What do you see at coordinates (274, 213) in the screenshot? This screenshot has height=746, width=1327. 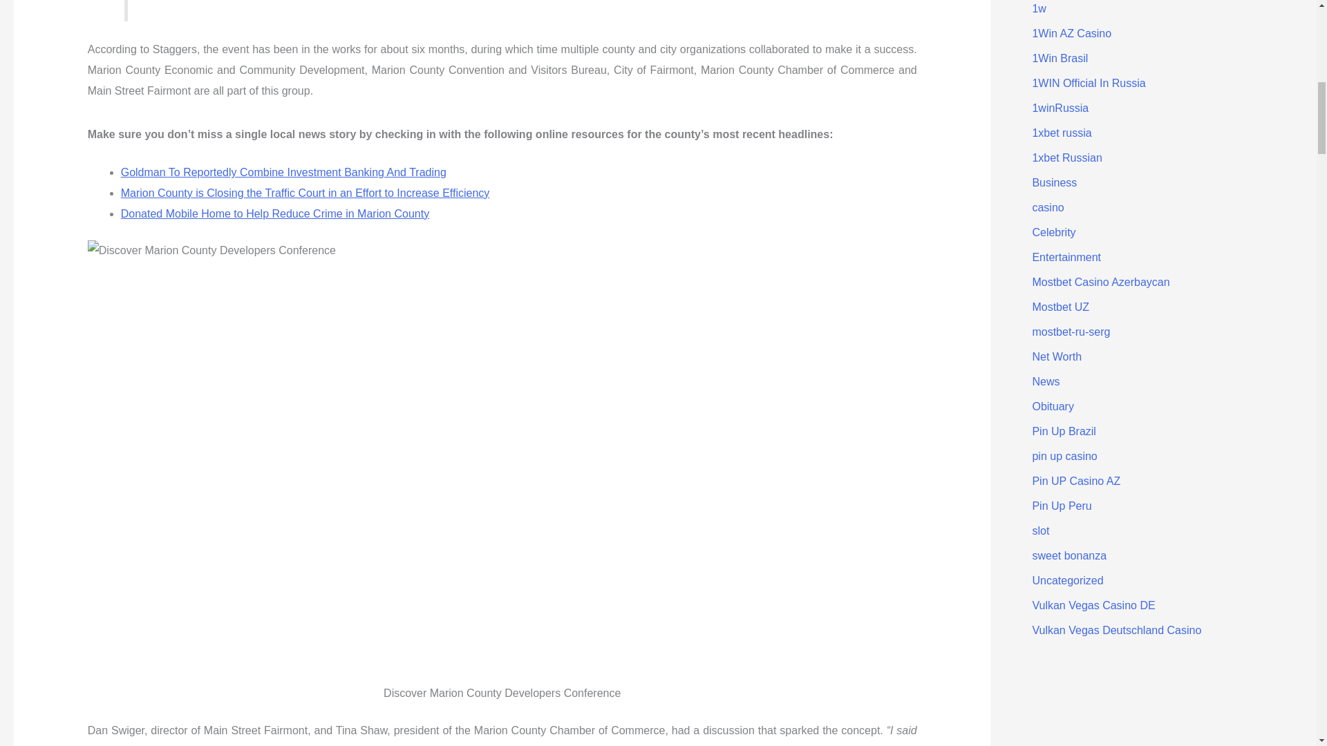 I see `Donated Mobile Home to Help Reduce Crime in Marion County` at bounding box center [274, 213].